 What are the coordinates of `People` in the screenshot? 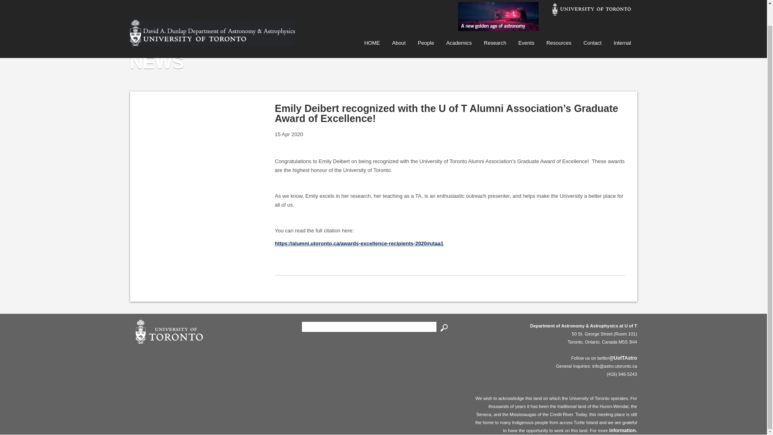 It's located at (426, 21).